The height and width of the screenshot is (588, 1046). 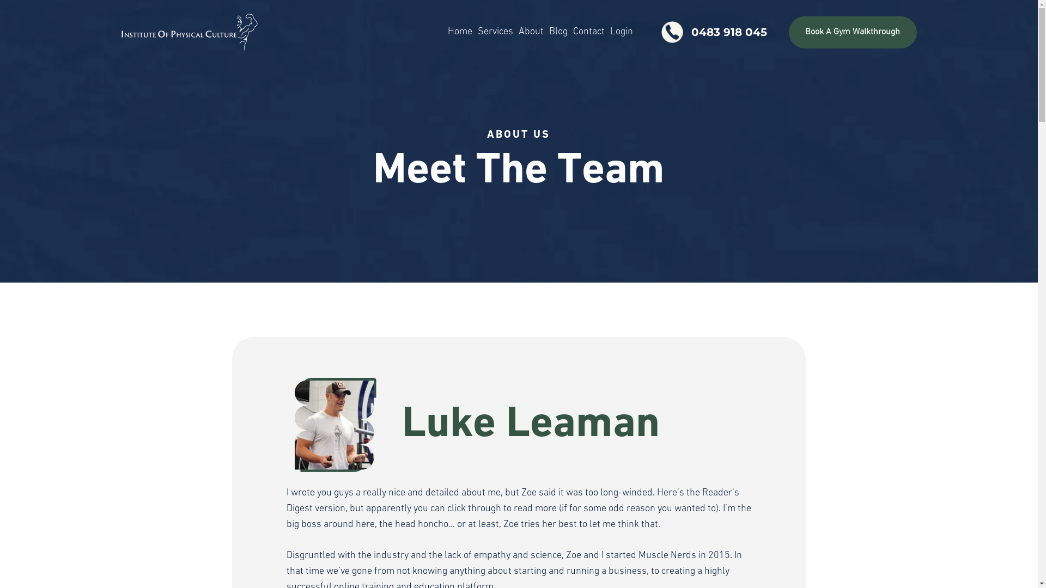 What do you see at coordinates (589, 32) in the screenshot?
I see `Contact` at bounding box center [589, 32].